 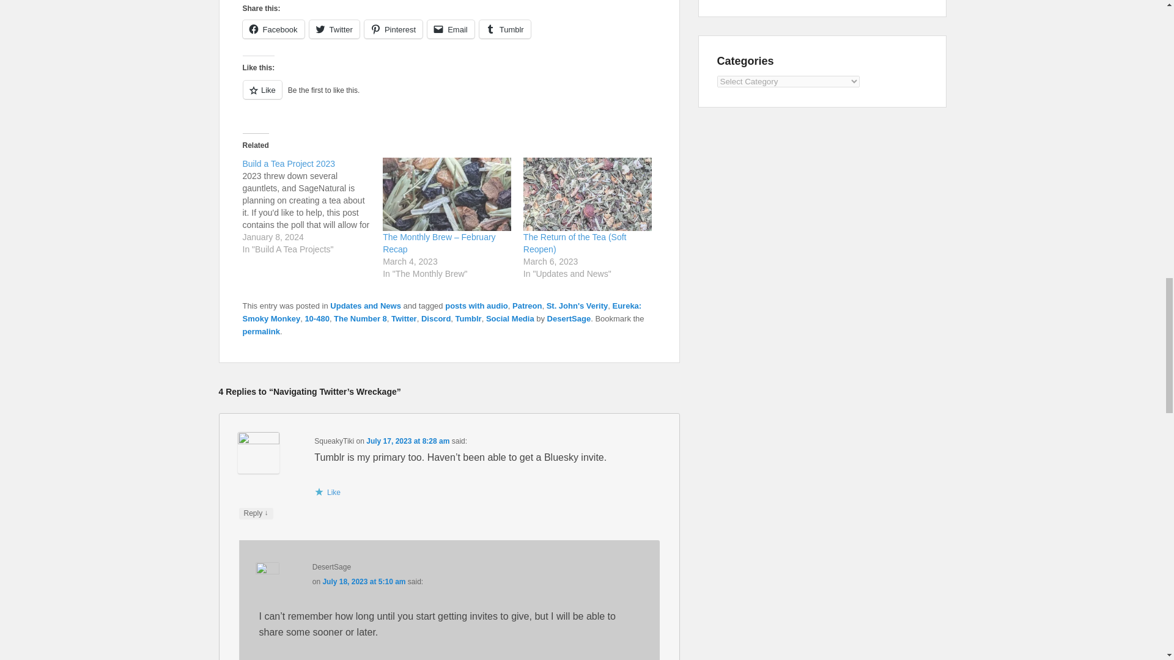 What do you see at coordinates (450, 29) in the screenshot?
I see `Click to email a link to a friend` at bounding box center [450, 29].